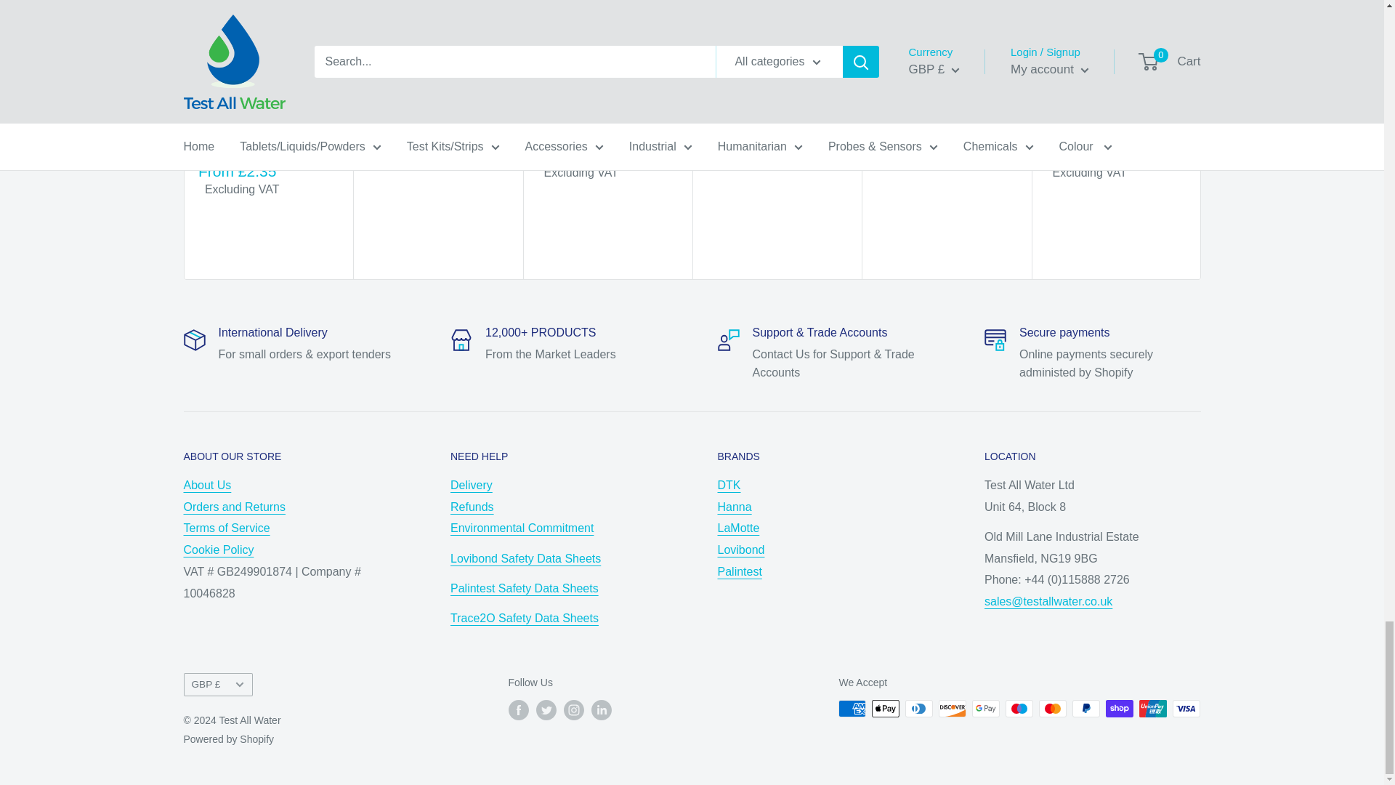 The image size is (1395, 785). Describe the element at coordinates (471, 485) in the screenshot. I see `Delivery` at that location.